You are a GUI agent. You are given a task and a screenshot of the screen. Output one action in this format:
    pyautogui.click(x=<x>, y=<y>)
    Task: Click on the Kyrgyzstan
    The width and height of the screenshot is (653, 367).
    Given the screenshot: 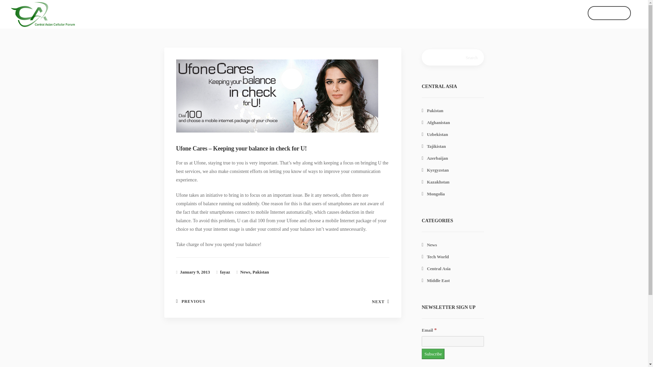 What is the action you would take?
    pyautogui.click(x=435, y=170)
    